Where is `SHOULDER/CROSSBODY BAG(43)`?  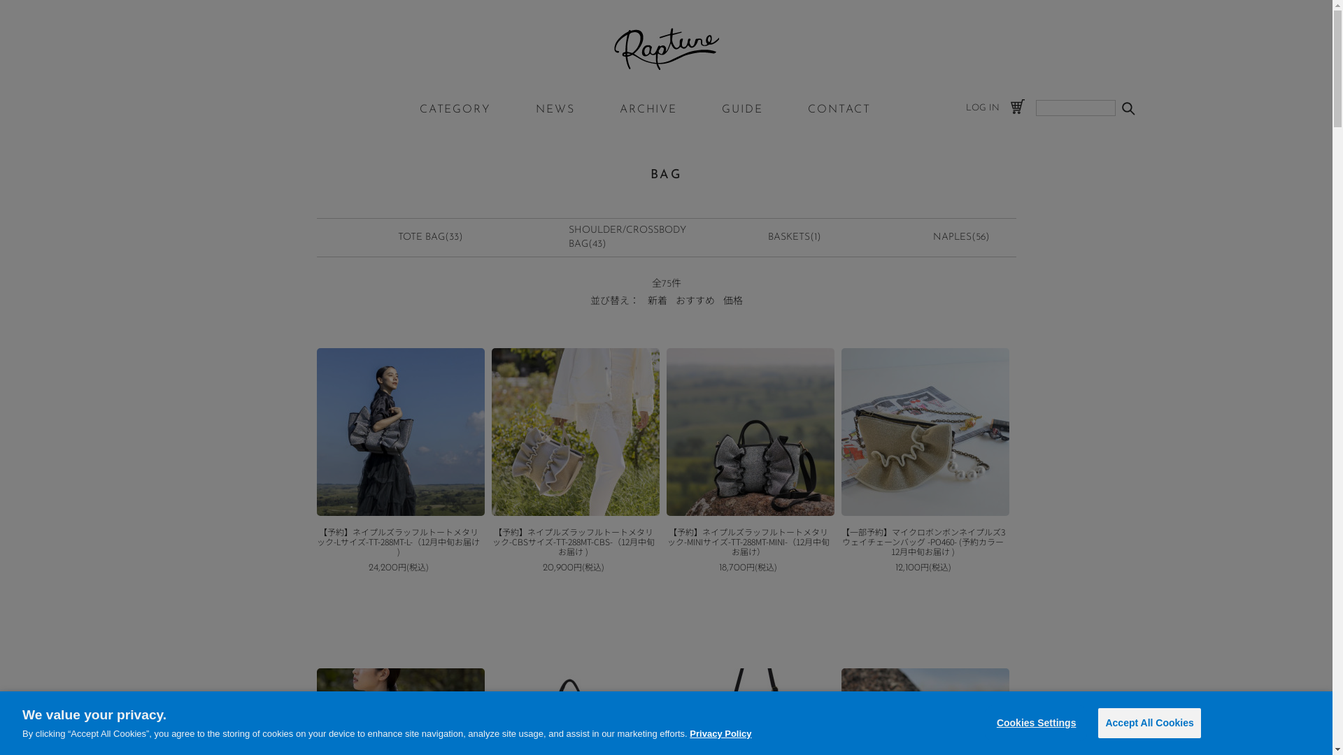 SHOULDER/CROSSBODY BAG(43) is located at coordinates (627, 238).